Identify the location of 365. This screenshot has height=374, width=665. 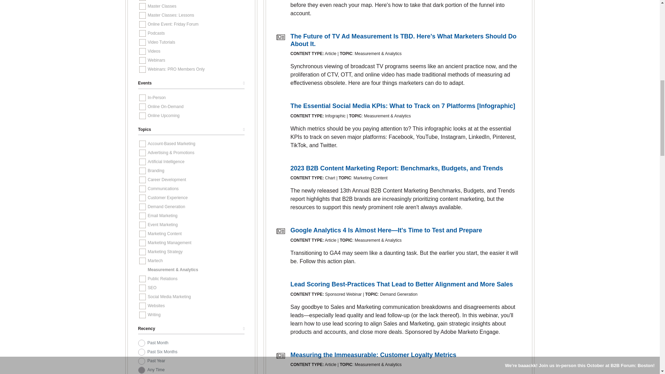
(141, 361).